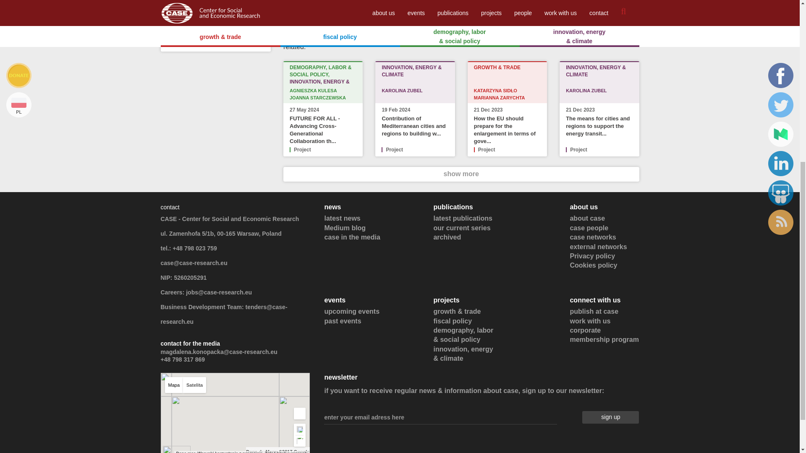 The image size is (806, 453). I want to click on Tweet, so click(296, 18).